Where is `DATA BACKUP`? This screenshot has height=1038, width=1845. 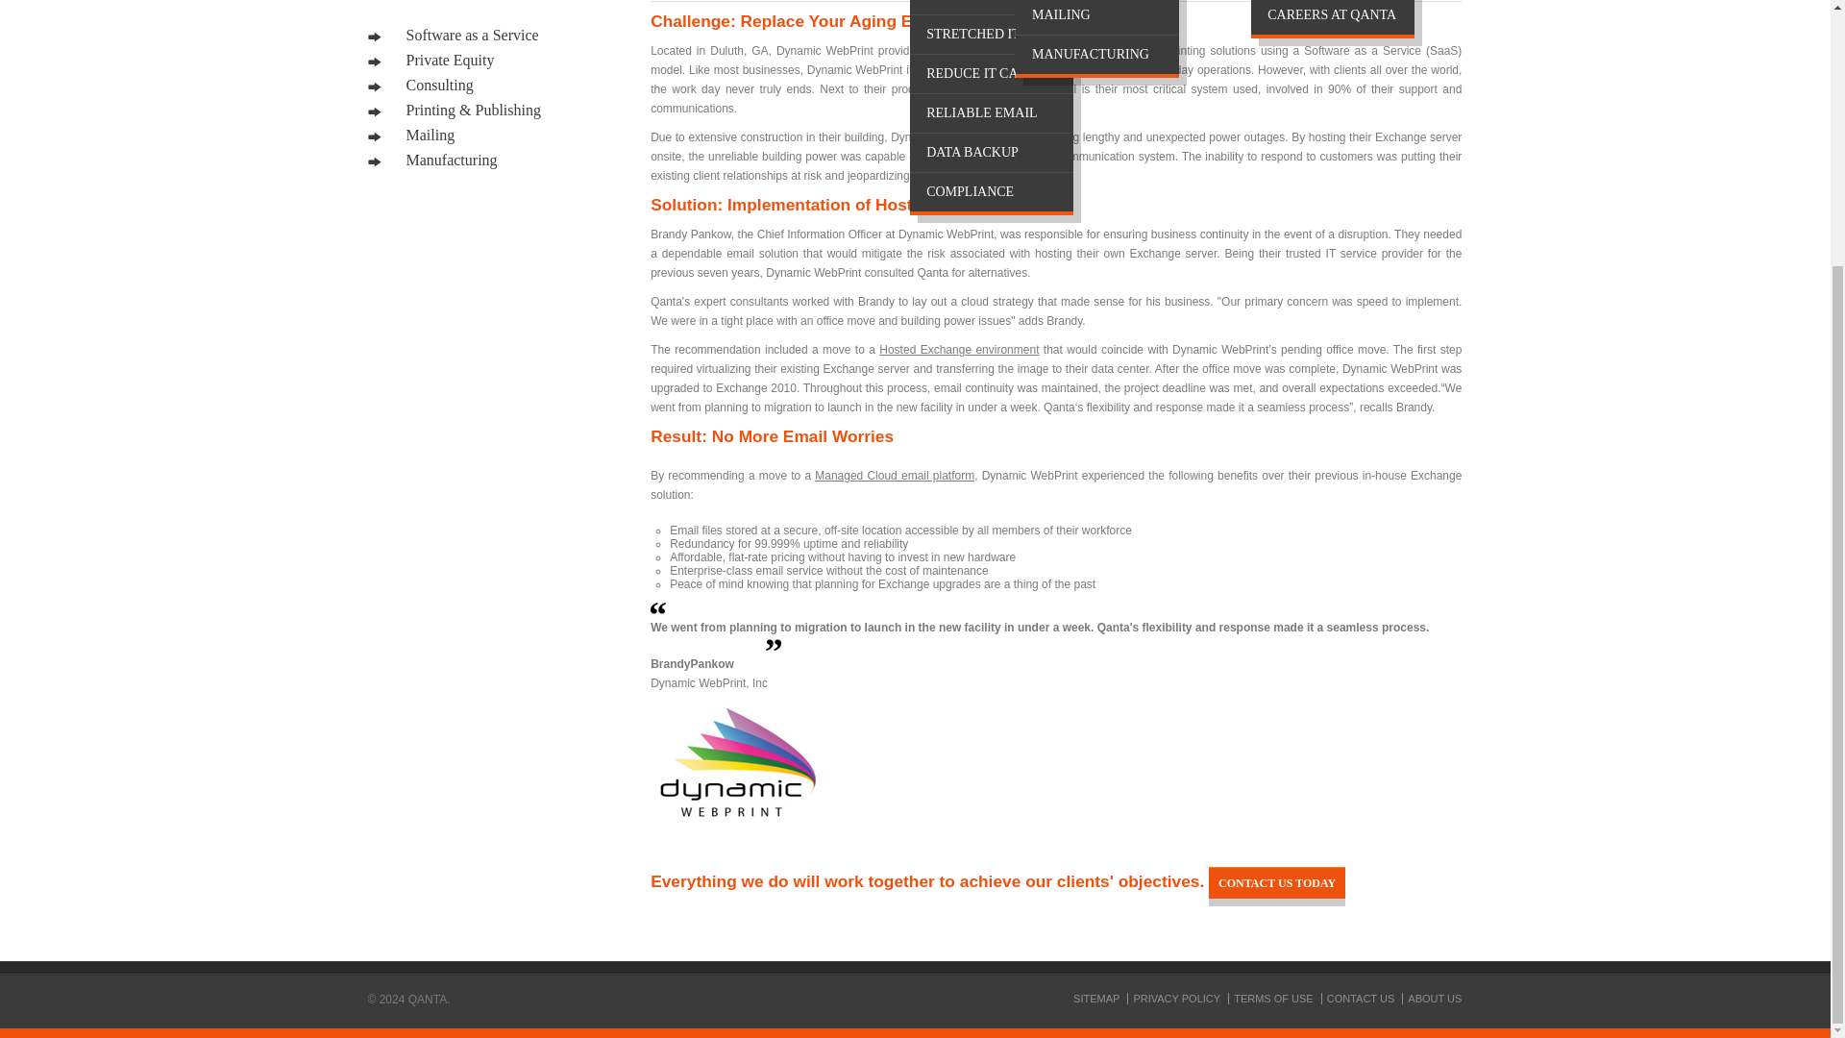 DATA BACKUP is located at coordinates (992, 153).